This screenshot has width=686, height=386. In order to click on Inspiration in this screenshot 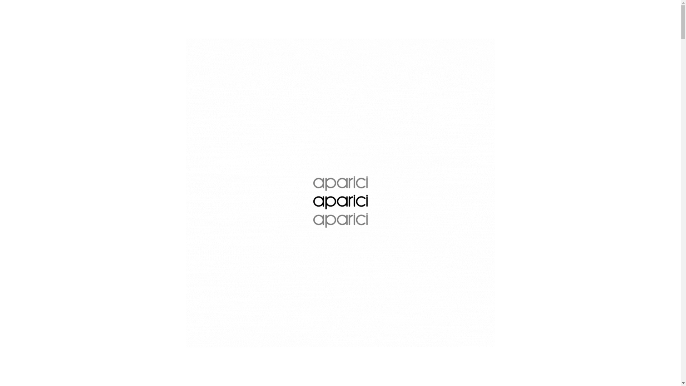, I will do `click(326, 25)`.